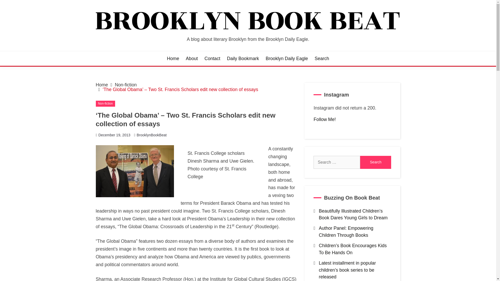 This screenshot has height=281, width=500. Describe the element at coordinates (213, 58) in the screenshot. I see `Contact` at that location.